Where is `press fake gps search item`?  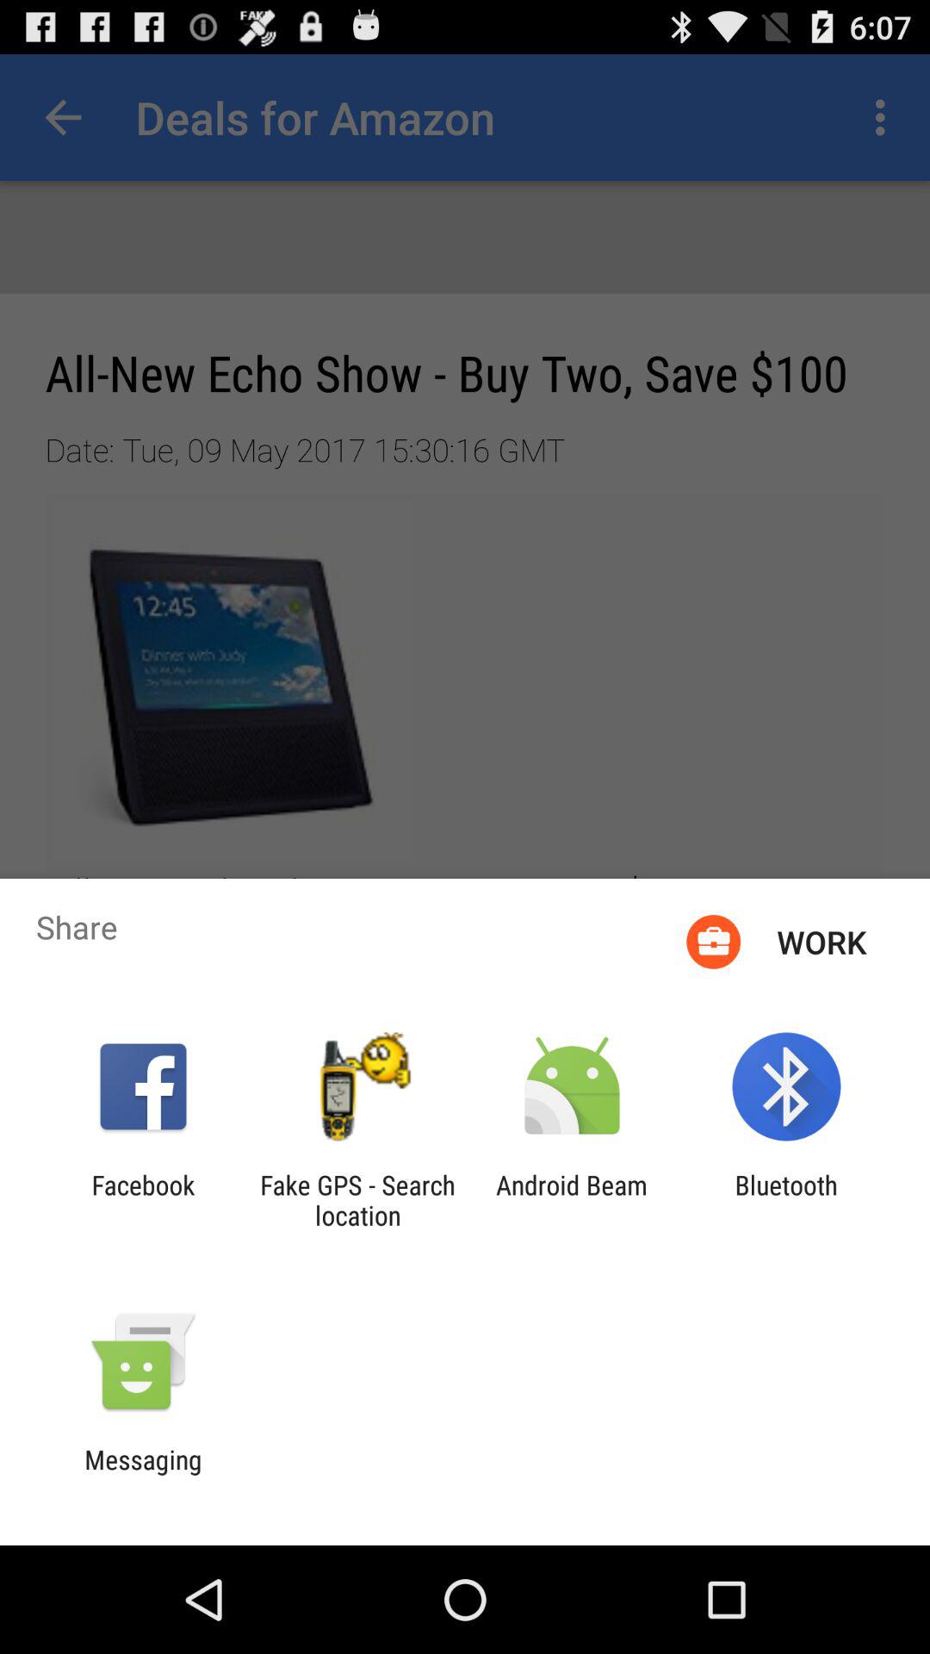 press fake gps search item is located at coordinates (357, 1200).